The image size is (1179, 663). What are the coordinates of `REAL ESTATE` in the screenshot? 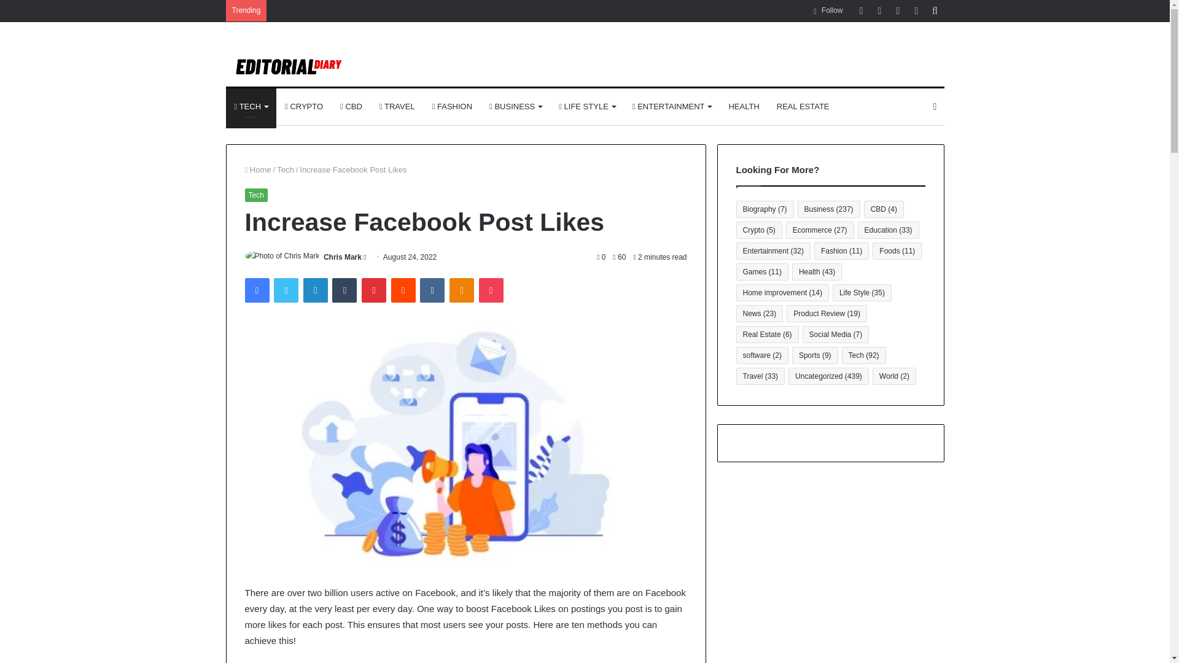 It's located at (803, 107).